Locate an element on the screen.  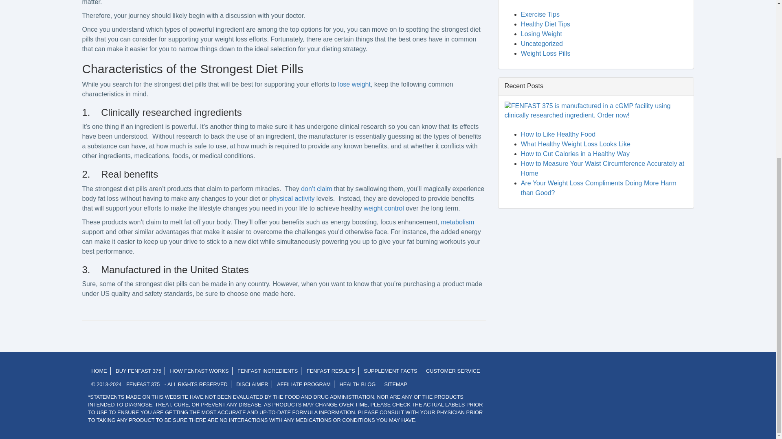
lose weight is located at coordinates (354, 84).